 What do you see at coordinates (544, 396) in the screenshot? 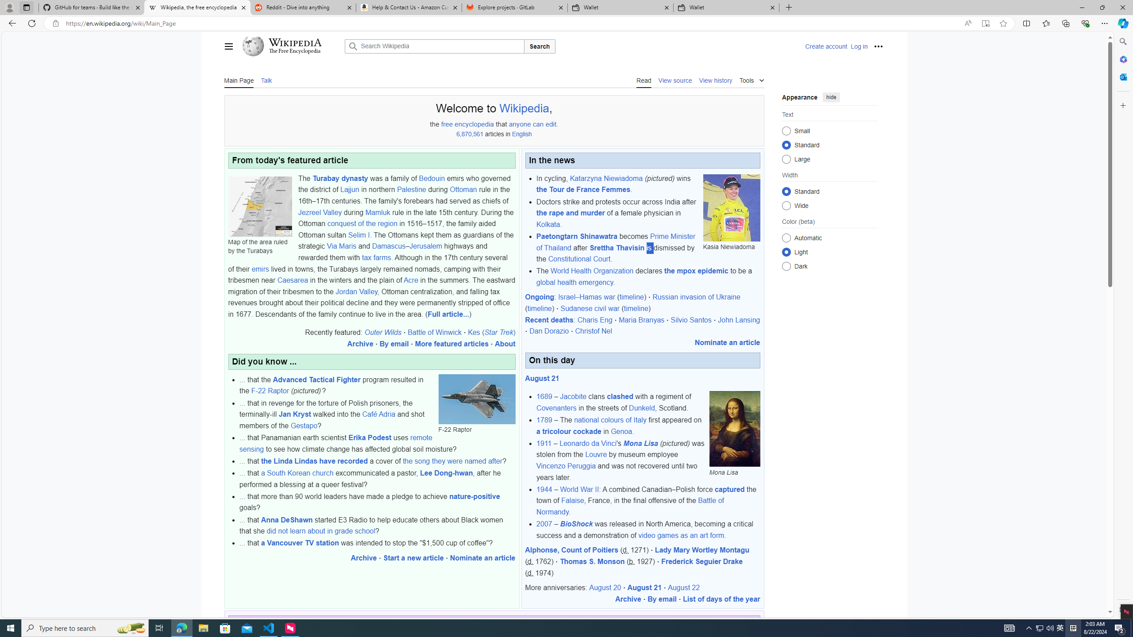
I see `1689` at bounding box center [544, 396].